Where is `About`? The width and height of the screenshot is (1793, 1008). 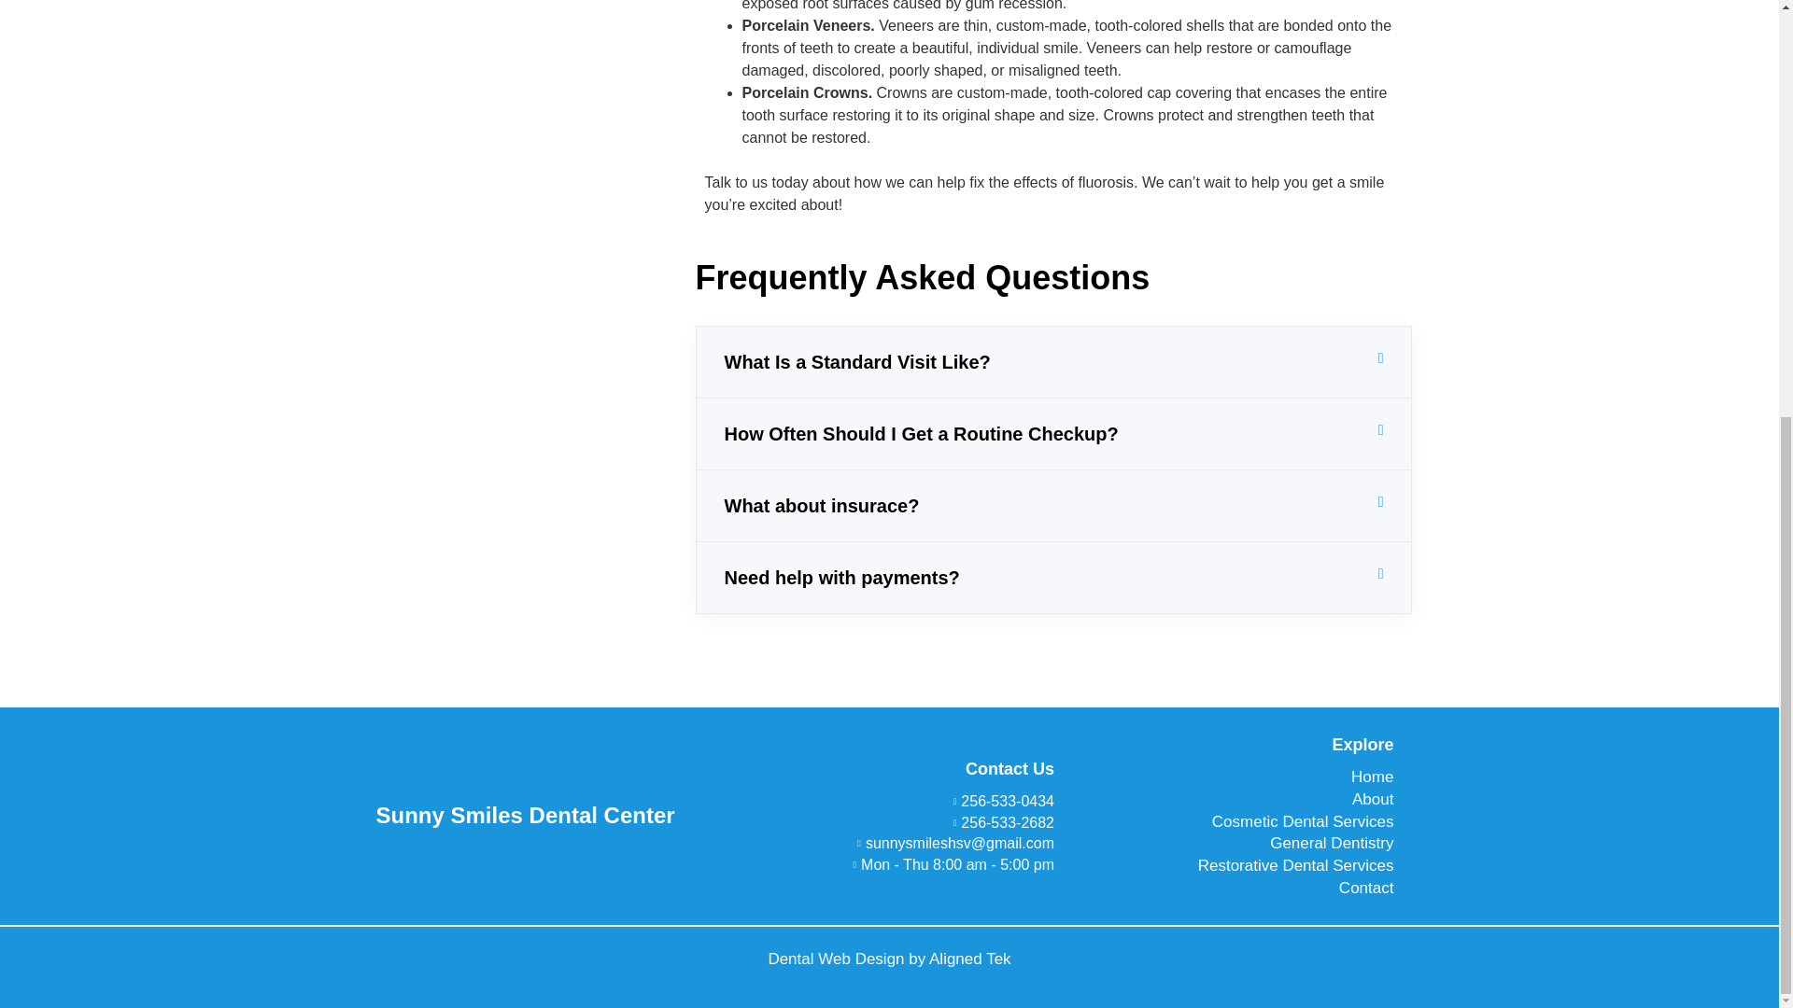
About is located at coordinates (1233, 800).